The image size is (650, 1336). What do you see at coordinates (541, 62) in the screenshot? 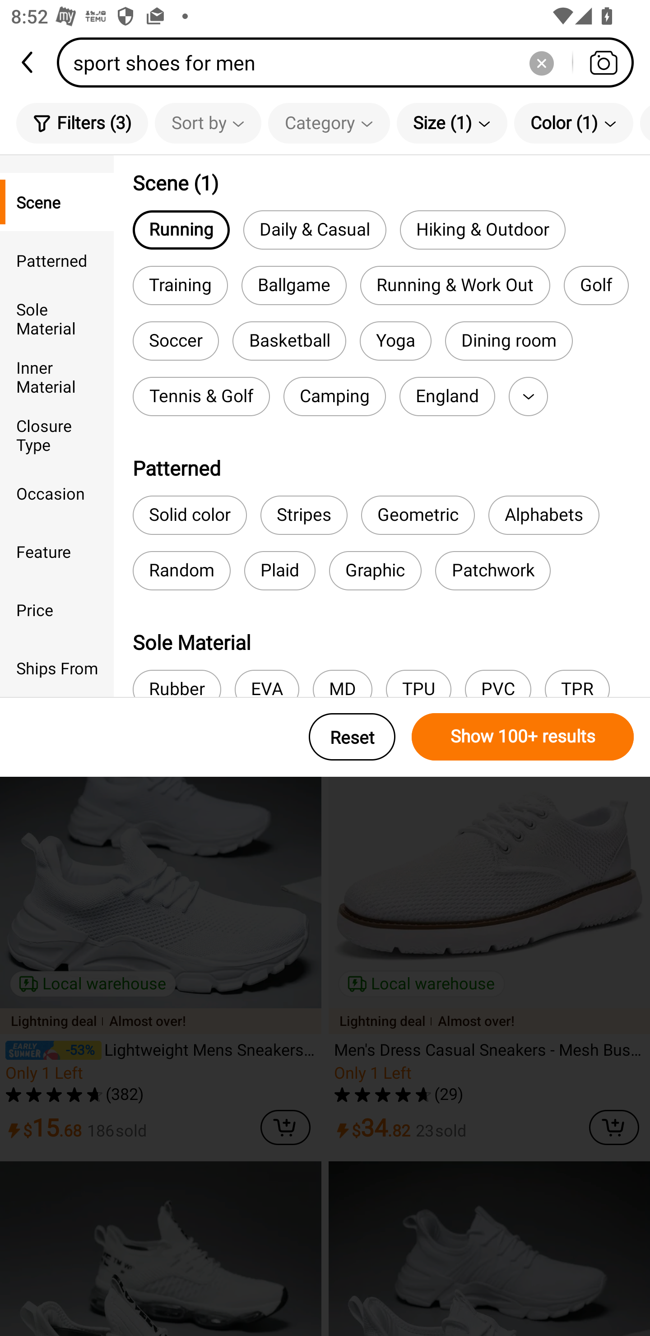
I see `Delete search history` at bounding box center [541, 62].